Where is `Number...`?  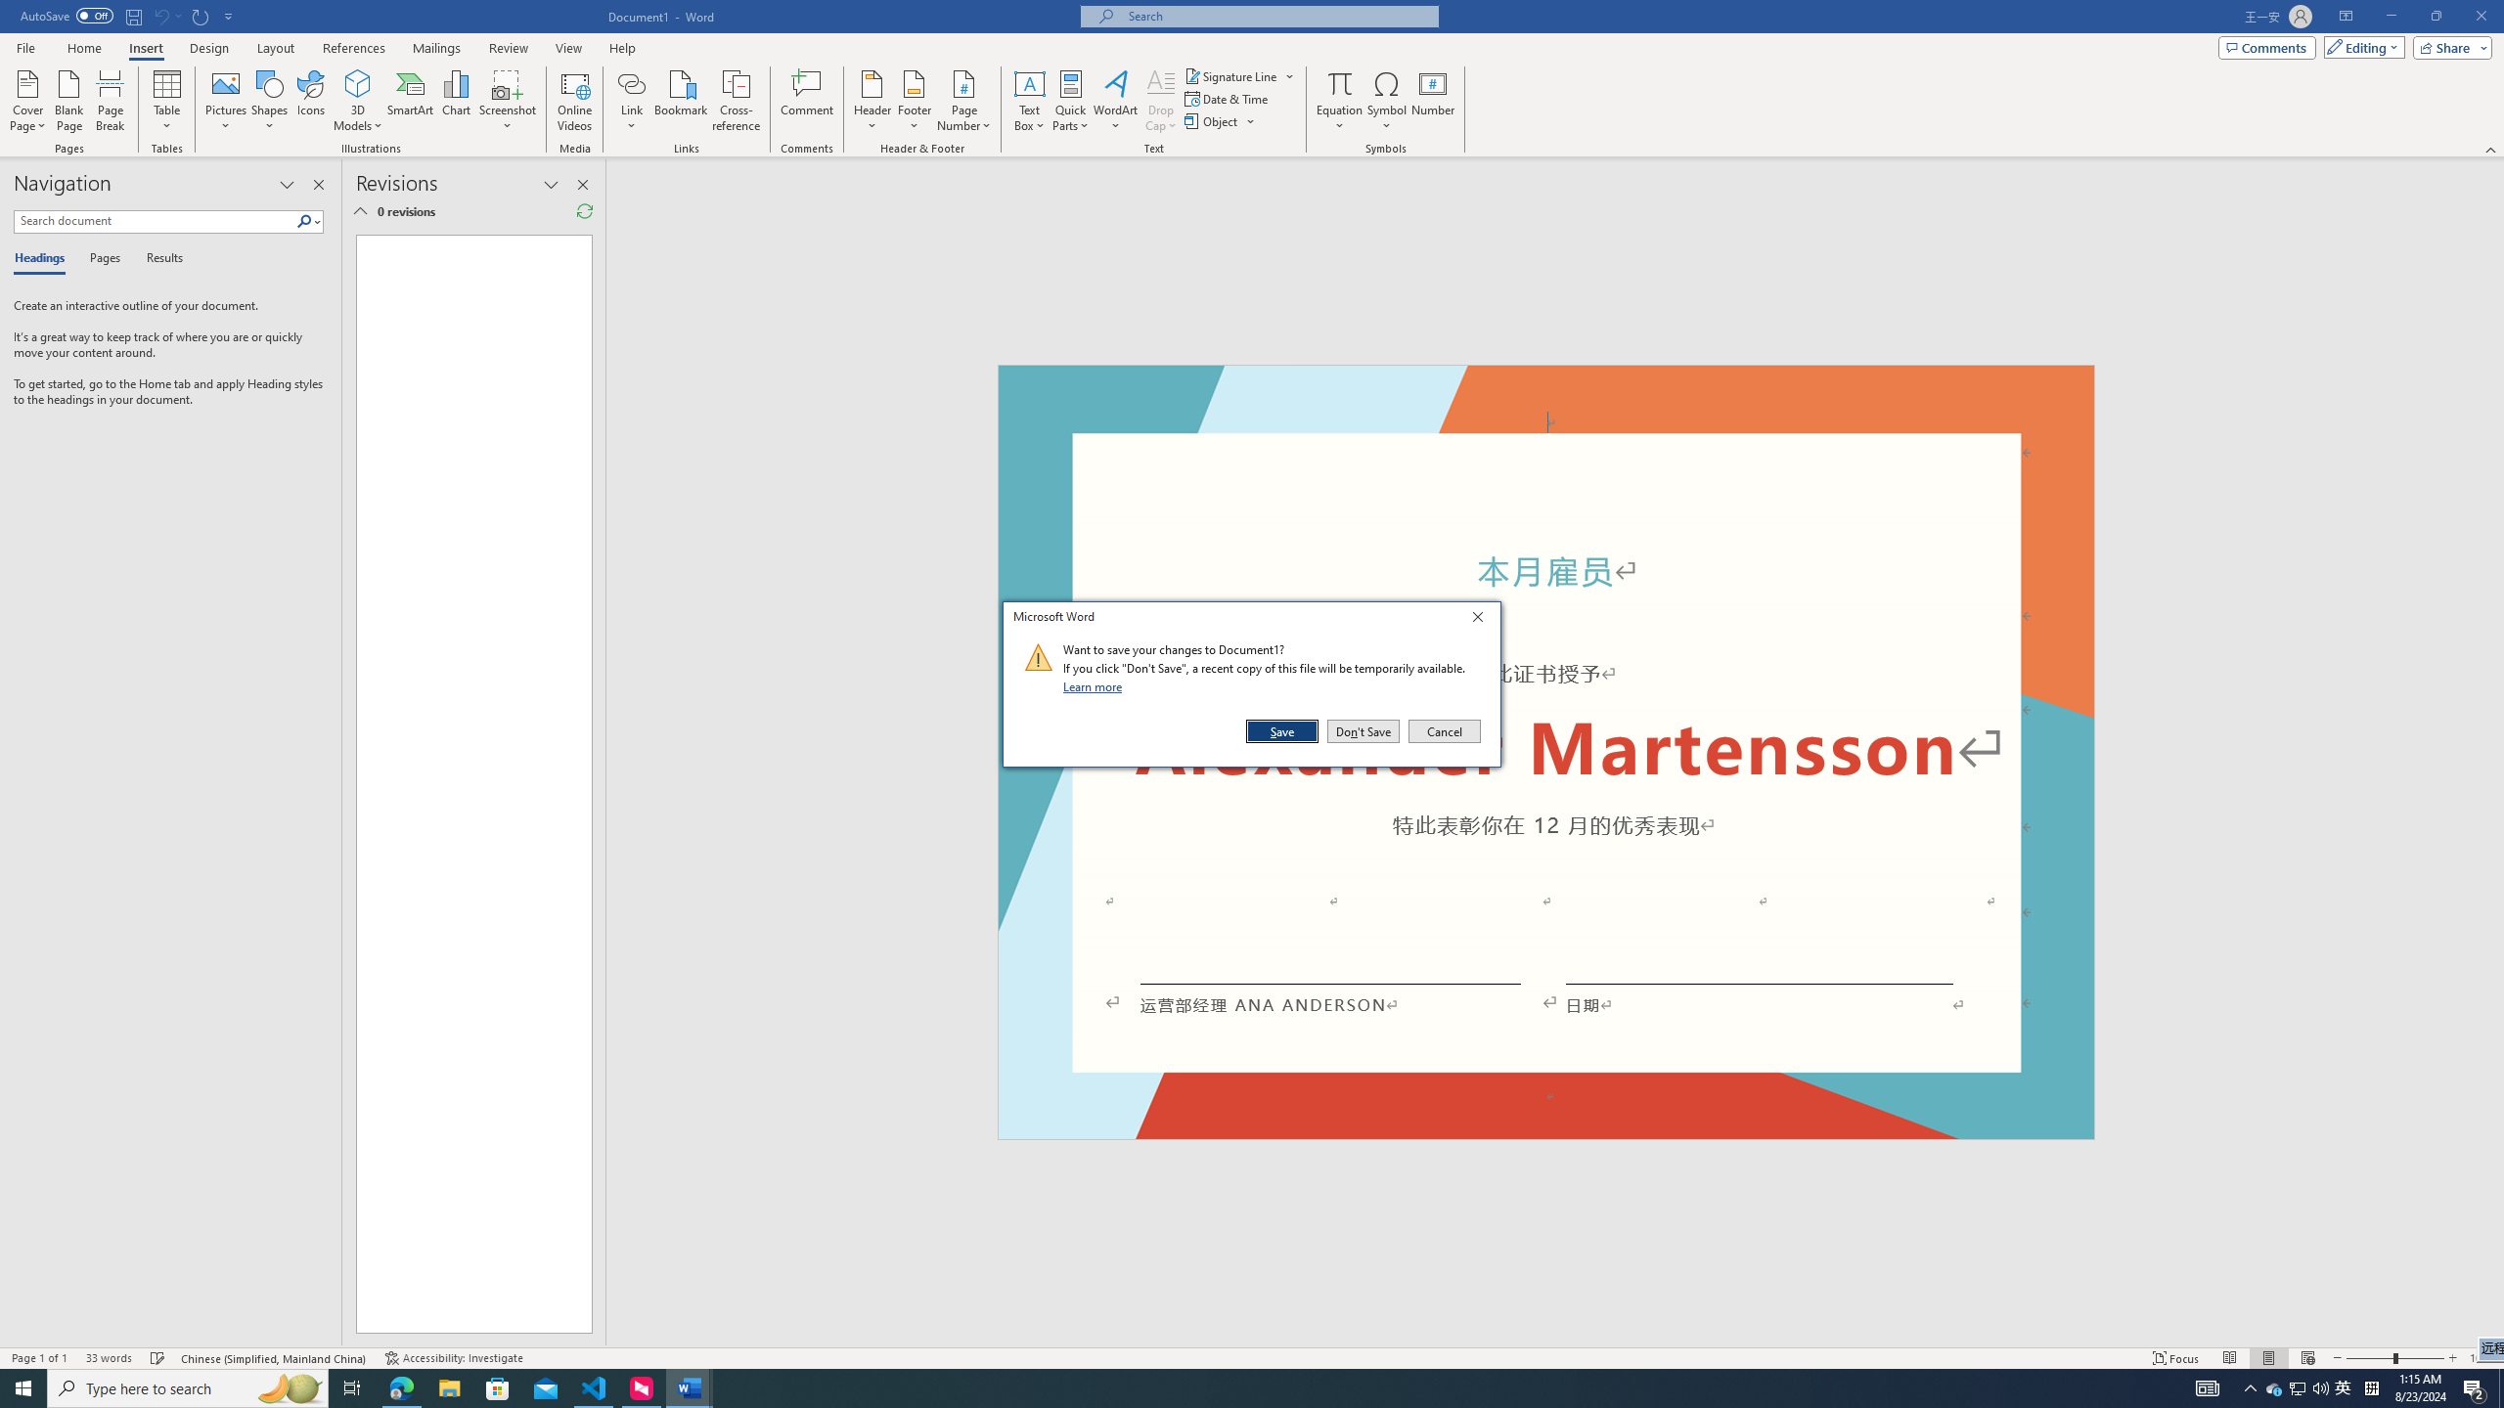
Number... is located at coordinates (1433, 101).